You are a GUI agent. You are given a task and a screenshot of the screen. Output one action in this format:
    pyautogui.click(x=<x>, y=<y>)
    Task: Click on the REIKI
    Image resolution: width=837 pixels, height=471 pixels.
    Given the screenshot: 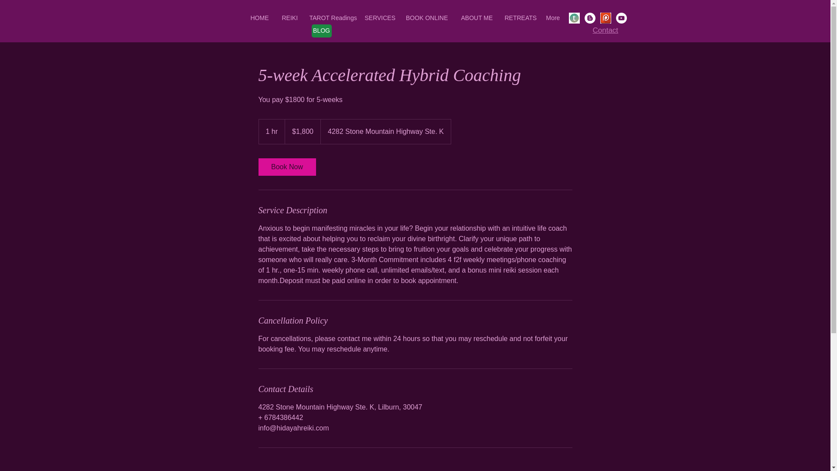 What is the action you would take?
    pyautogui.click(x=289, y=18)
    